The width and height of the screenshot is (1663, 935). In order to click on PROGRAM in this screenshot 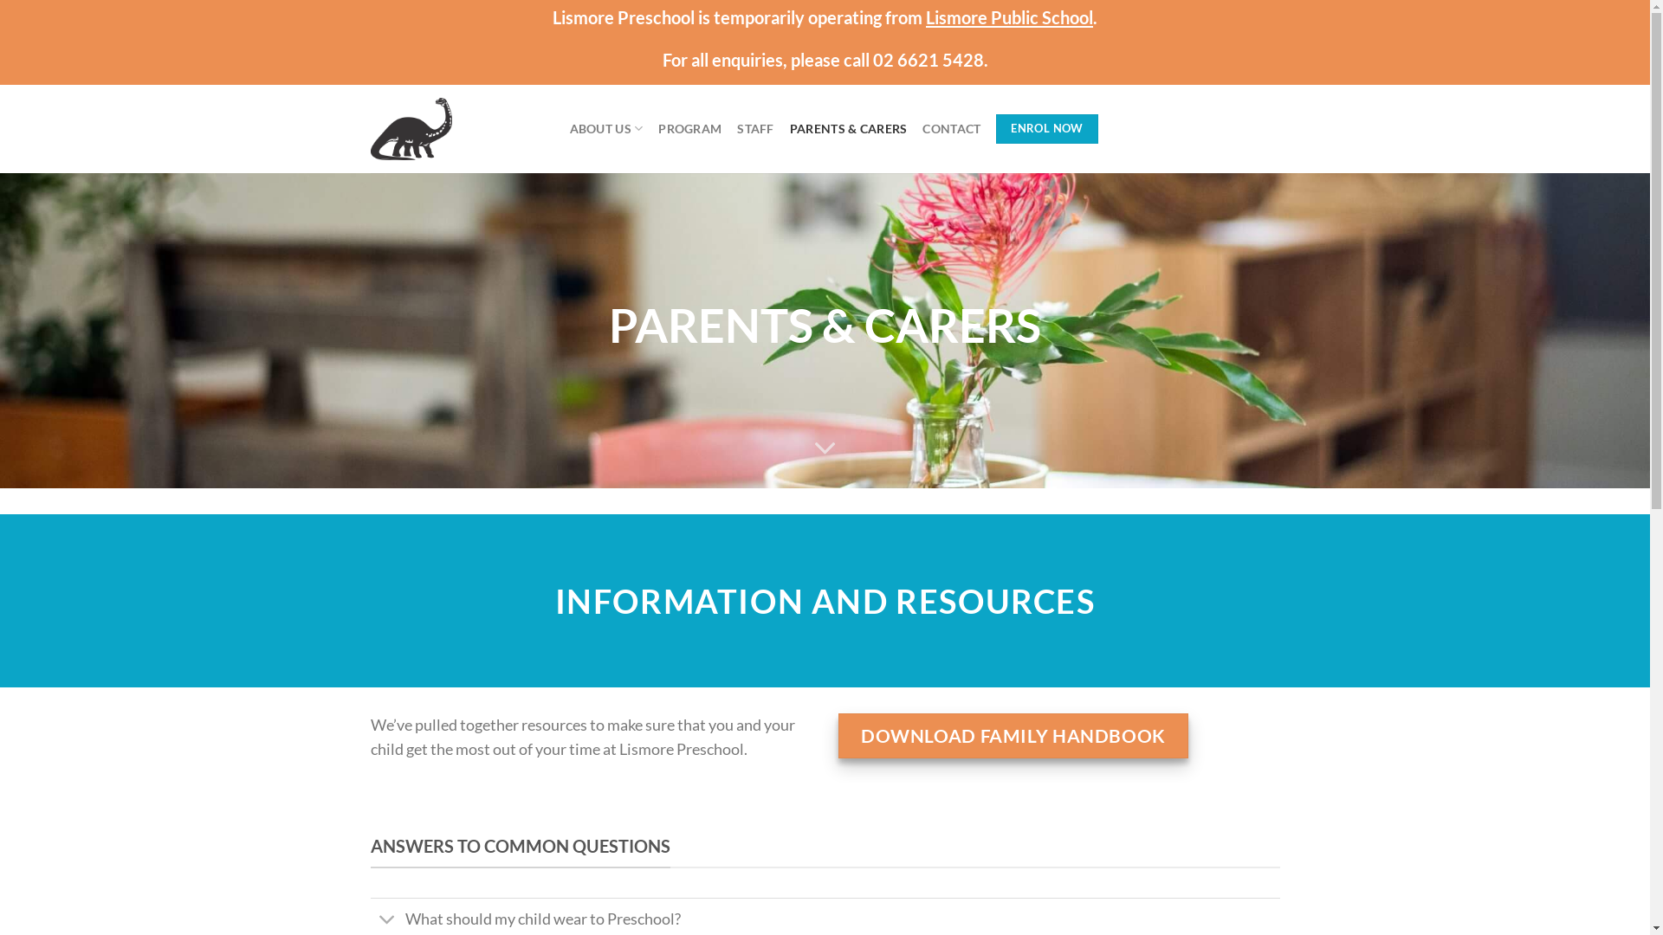, I will do `click(689, 128)`.